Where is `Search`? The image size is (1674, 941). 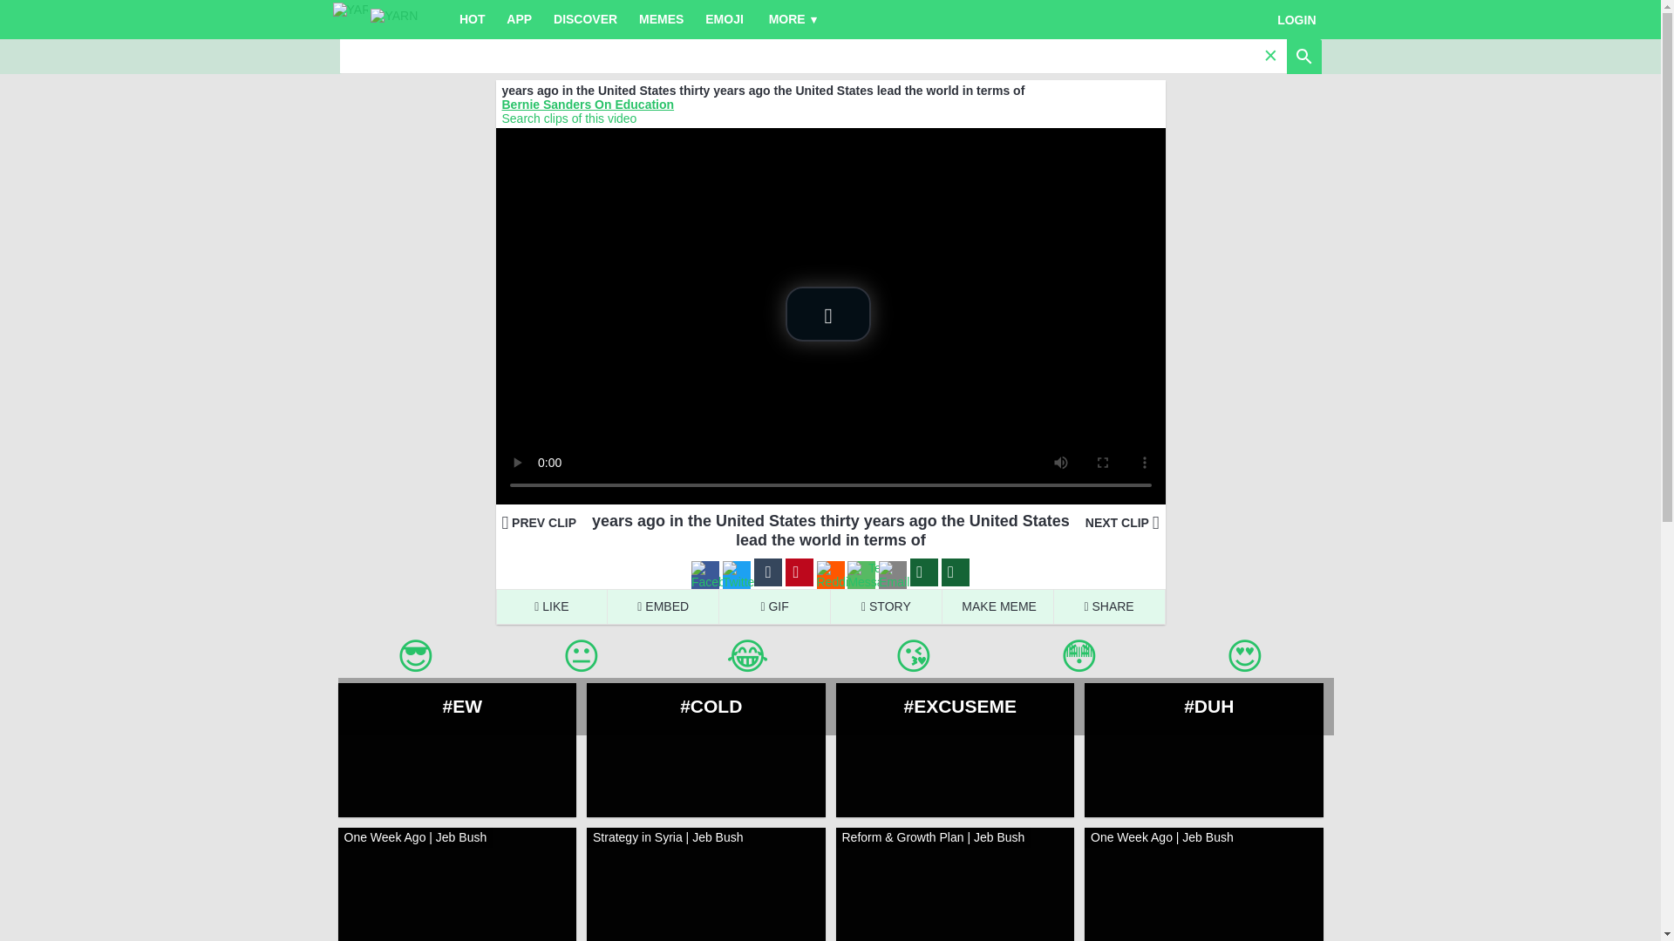
Search is located at coordinates (801, 56).